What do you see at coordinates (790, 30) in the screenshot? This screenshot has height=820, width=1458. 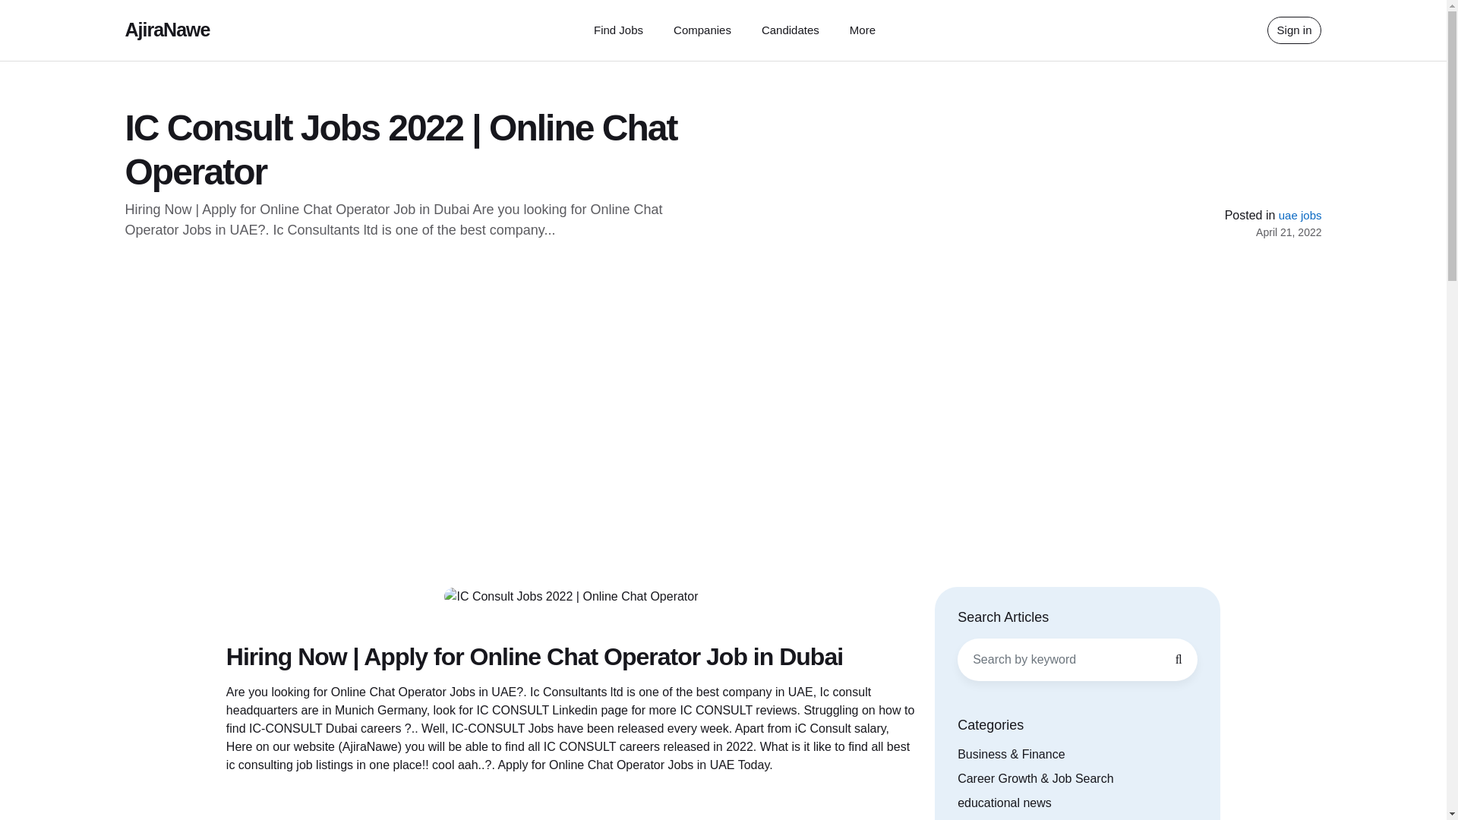 I see `Candidates` at bounding box center [790, 30].